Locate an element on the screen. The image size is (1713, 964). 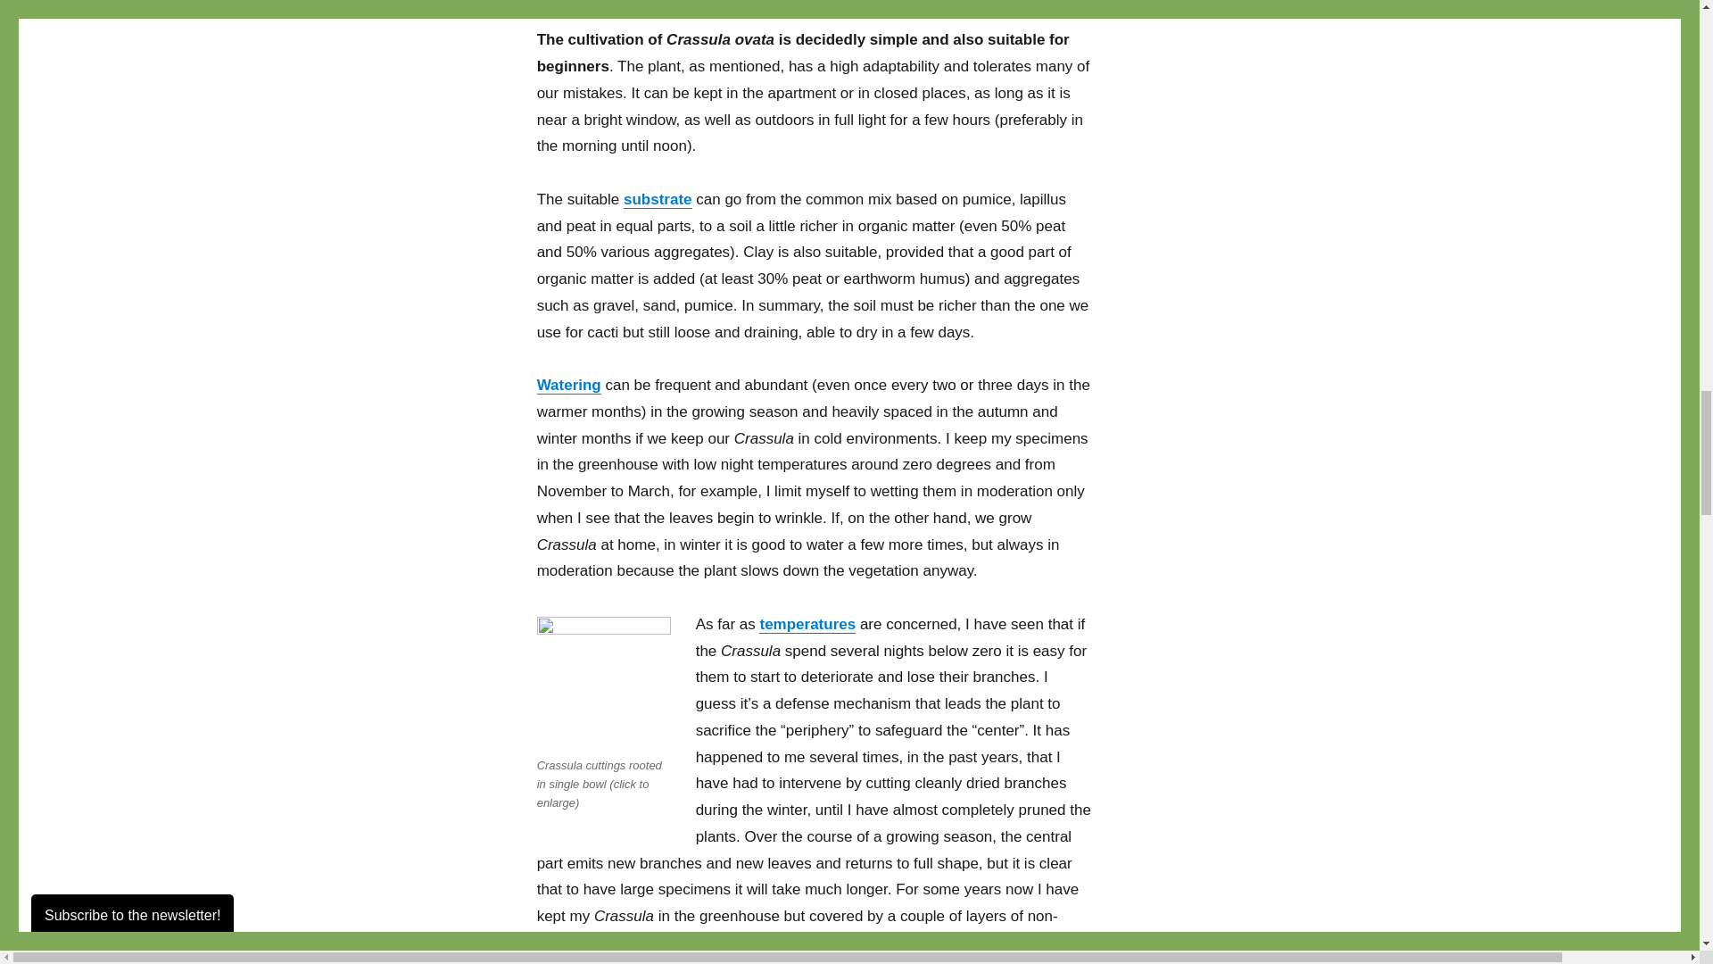
substrate is located at coordinates (657, 199).